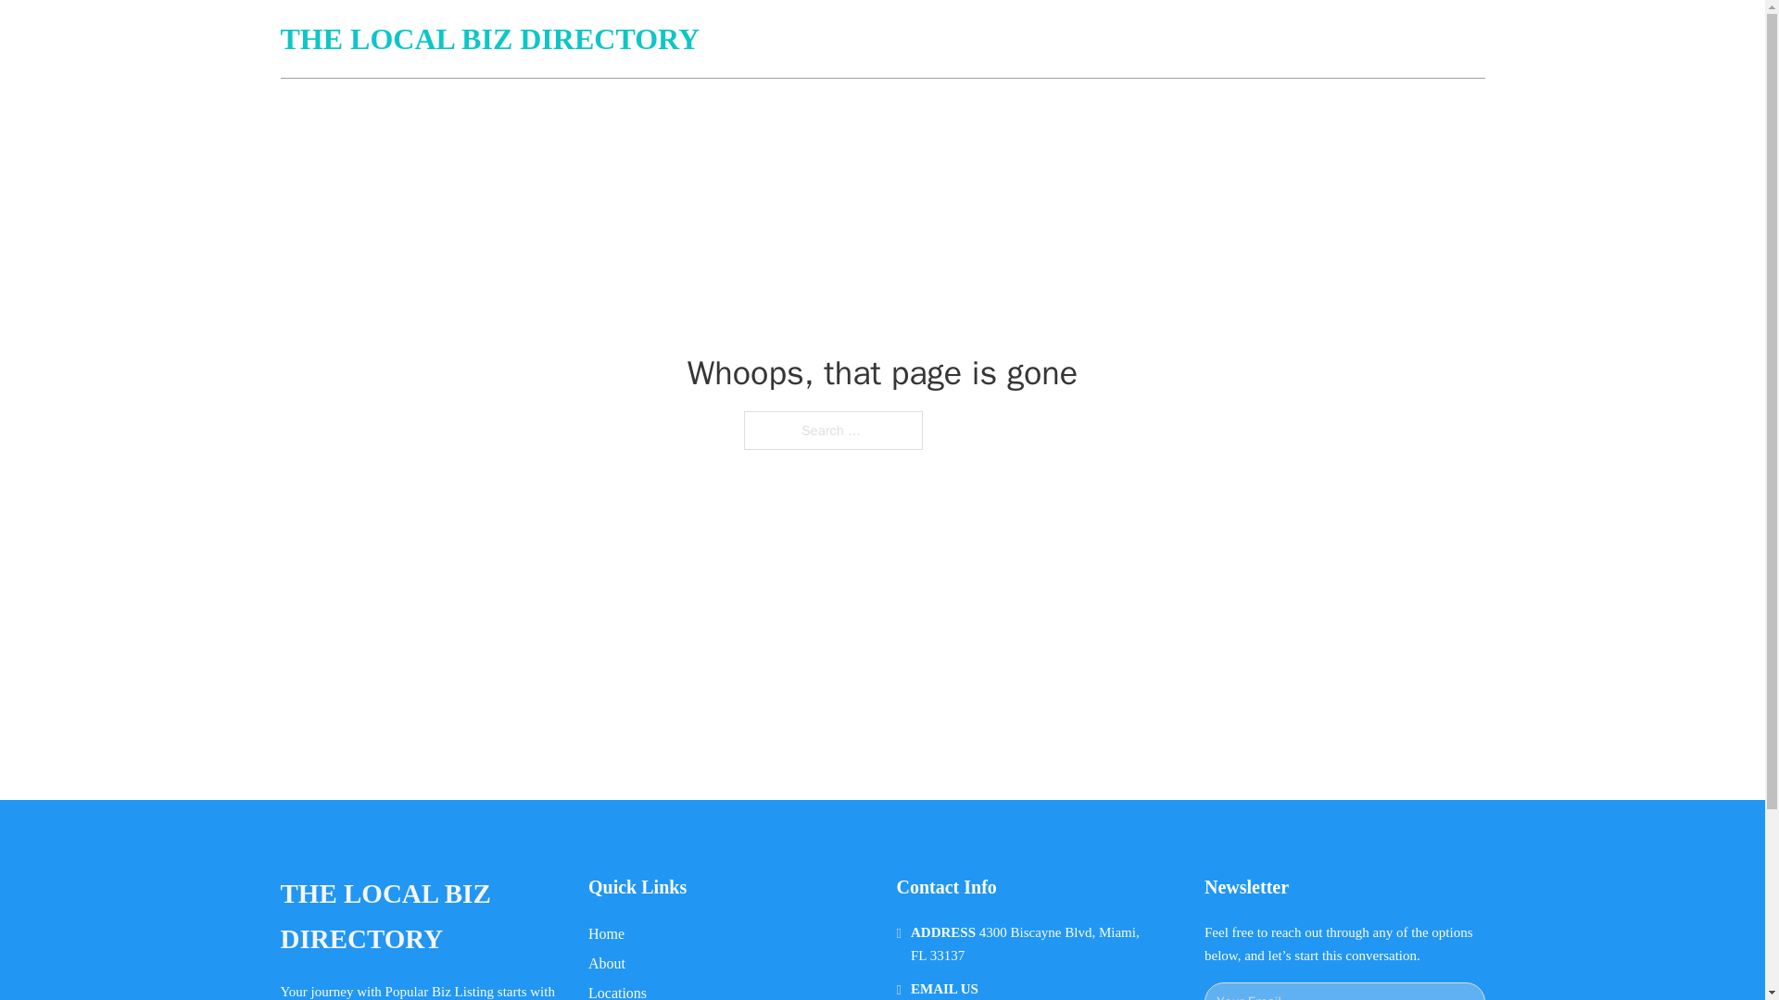  I want to click on HOME, so click(1262, 39).